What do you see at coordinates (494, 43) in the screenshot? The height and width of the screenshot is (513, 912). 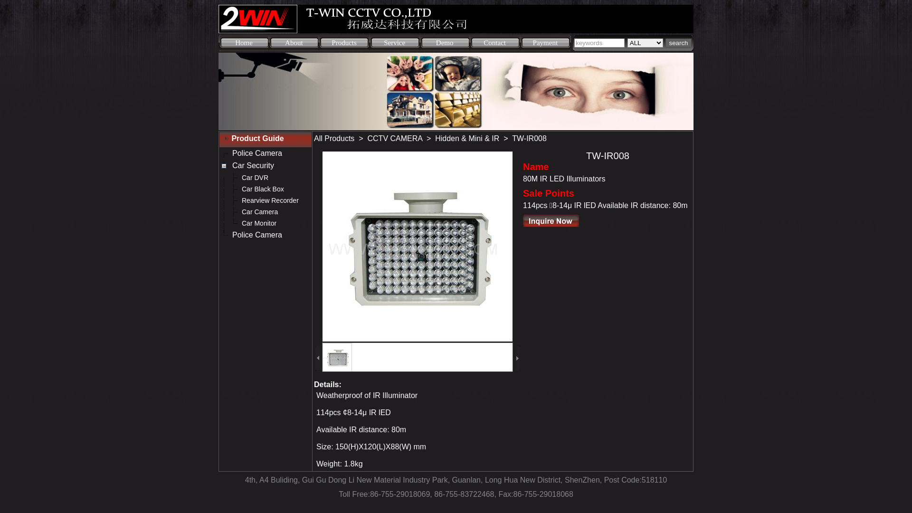 I see `Contact` at bounding box center [494, 43].